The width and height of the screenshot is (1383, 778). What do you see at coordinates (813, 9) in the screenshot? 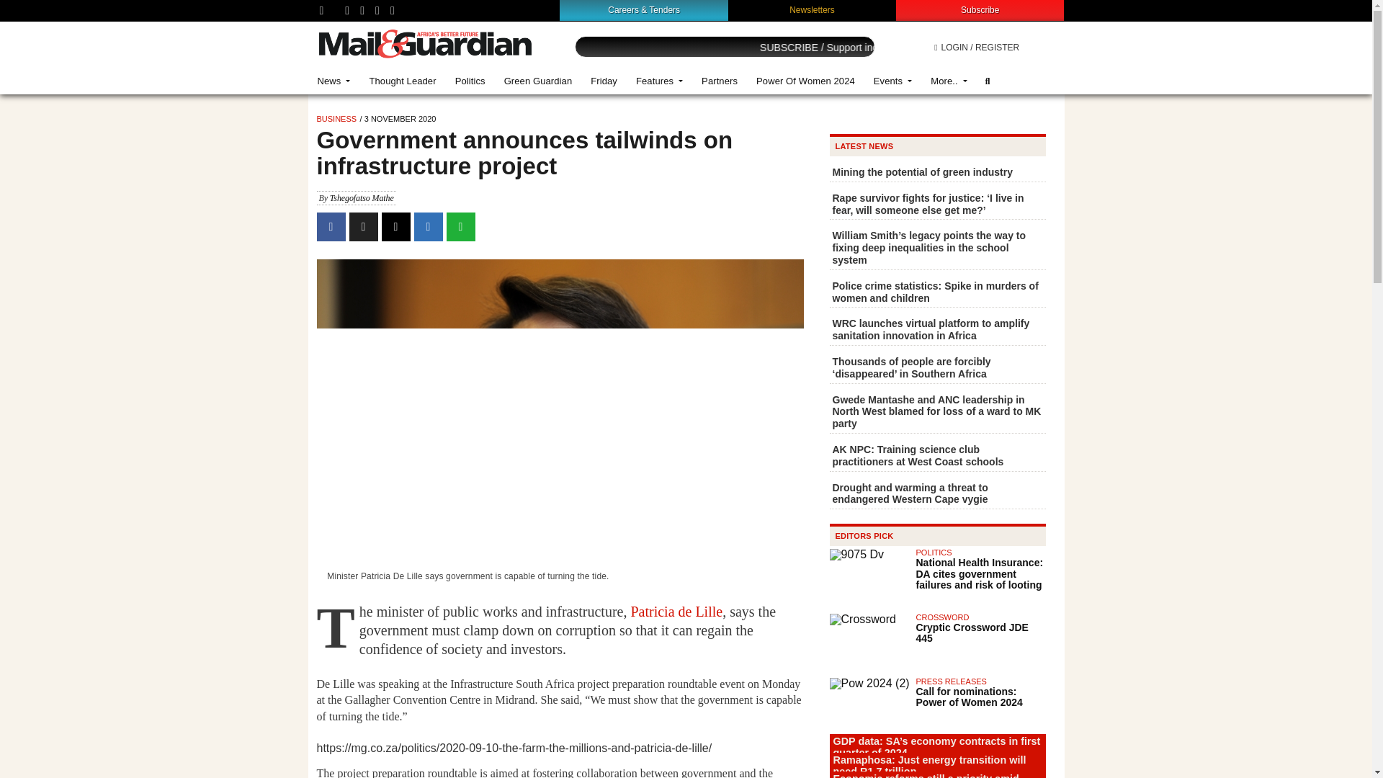
I see `Newsletters` at bounding box center [813, 9].